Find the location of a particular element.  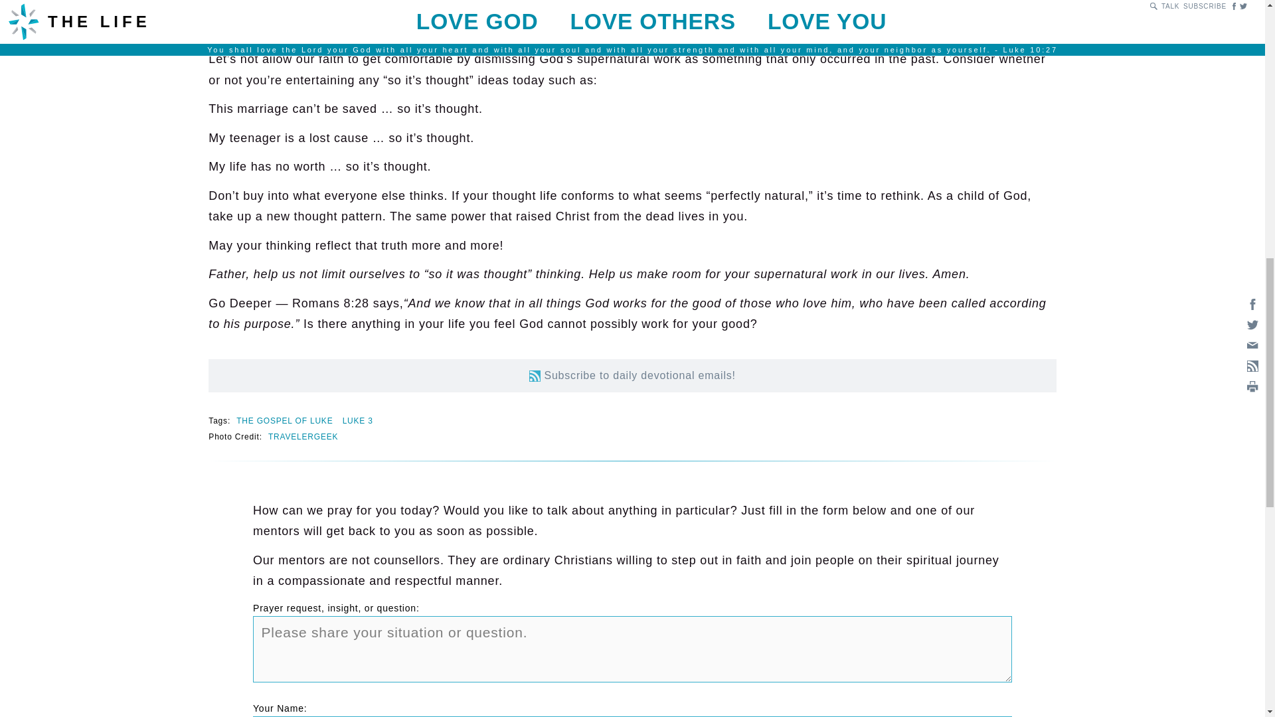

Subscribe is located at coordinates (535, 376).